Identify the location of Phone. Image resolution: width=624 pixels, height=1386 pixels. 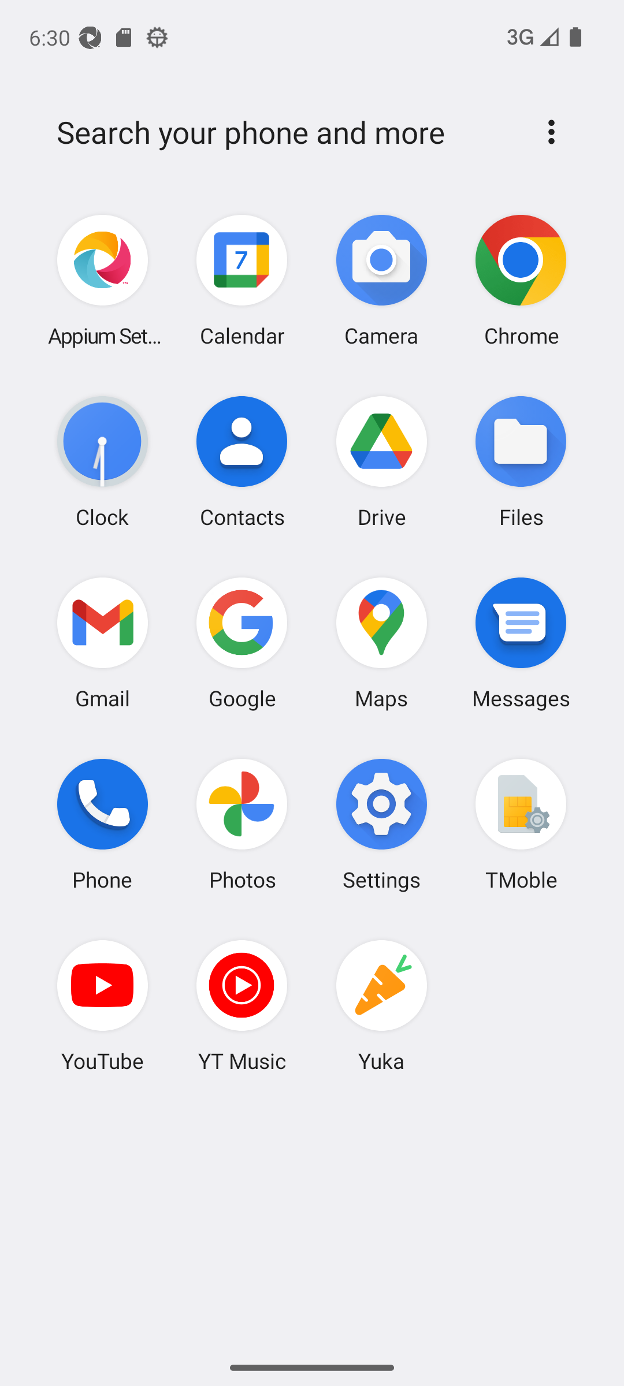
(103, 824).